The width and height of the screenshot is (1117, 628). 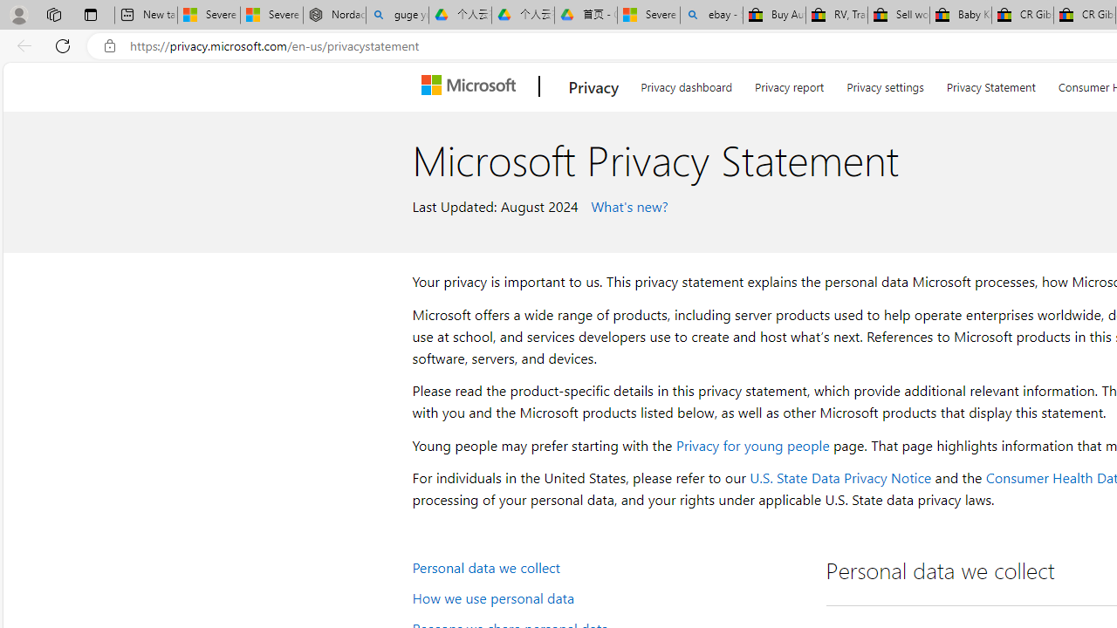 What do you see at coordinates (885, 84) in the screenshot?
I see `Privacy settings` at bounding box center [885, 84].